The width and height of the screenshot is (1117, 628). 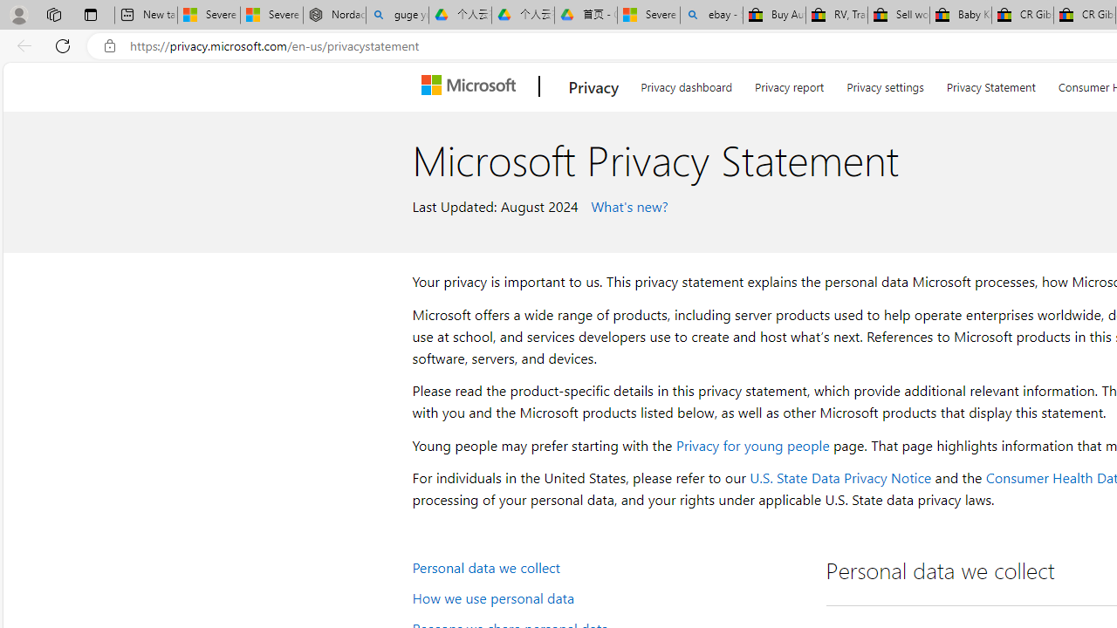 What do you see at coordinates (885, 84) in the screenshot?
I see `Privacy settings` at bounding box center [885, 84].